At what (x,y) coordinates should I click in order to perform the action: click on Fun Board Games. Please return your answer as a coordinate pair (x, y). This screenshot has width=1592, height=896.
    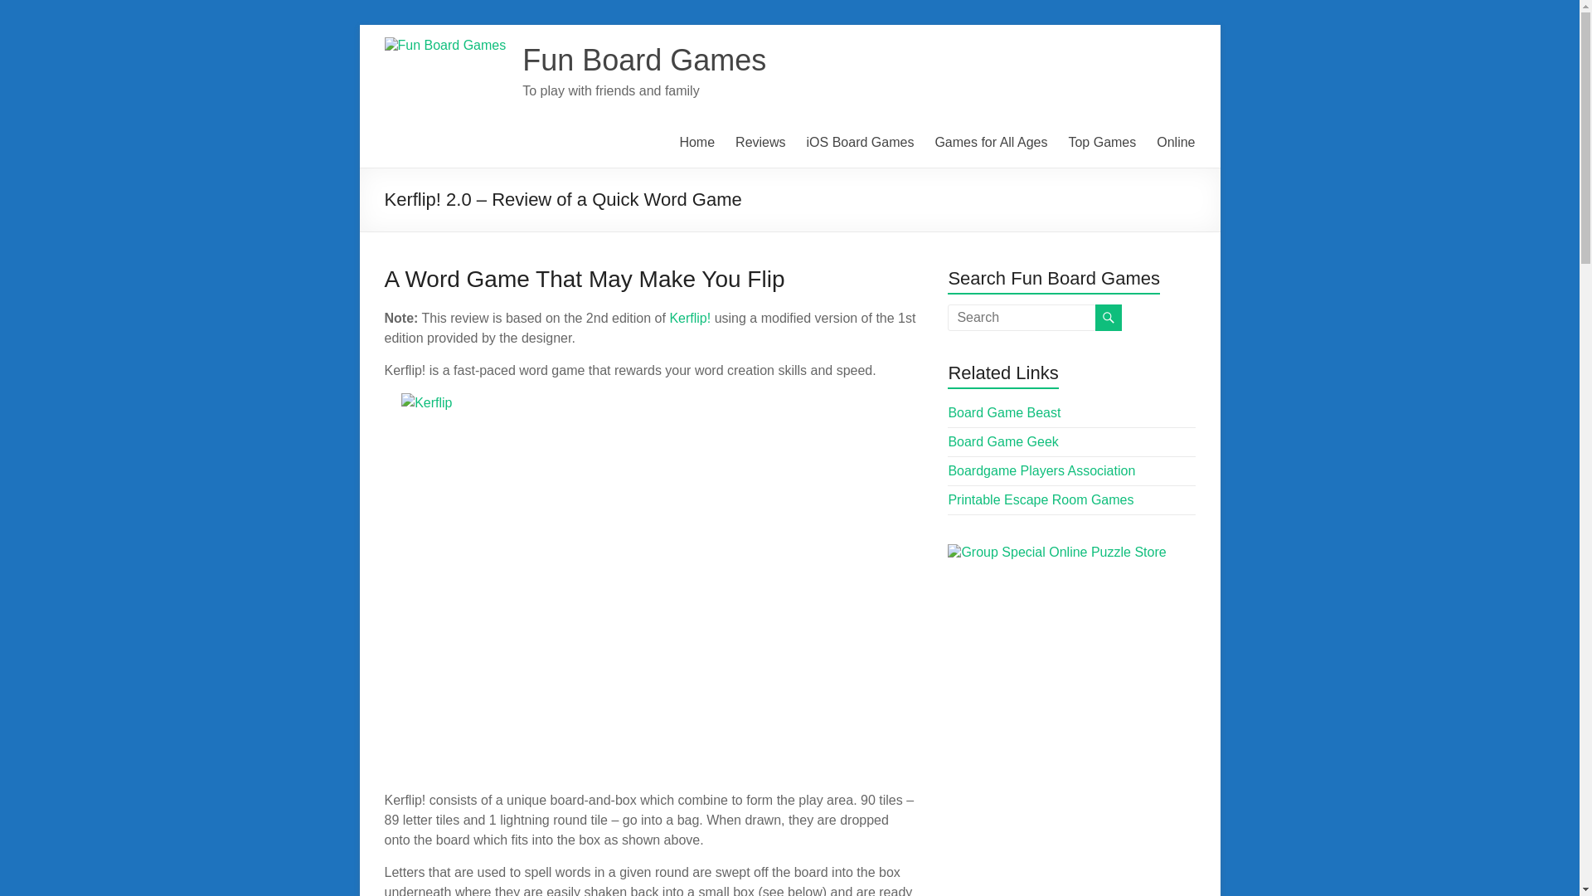
    Looking at the image, I should click on (696, 142).